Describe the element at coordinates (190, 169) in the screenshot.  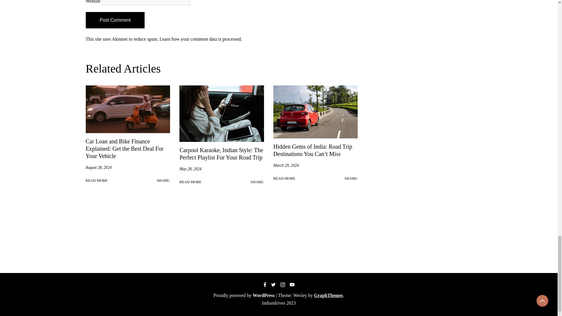
I see `May 28, 2024` at that location.